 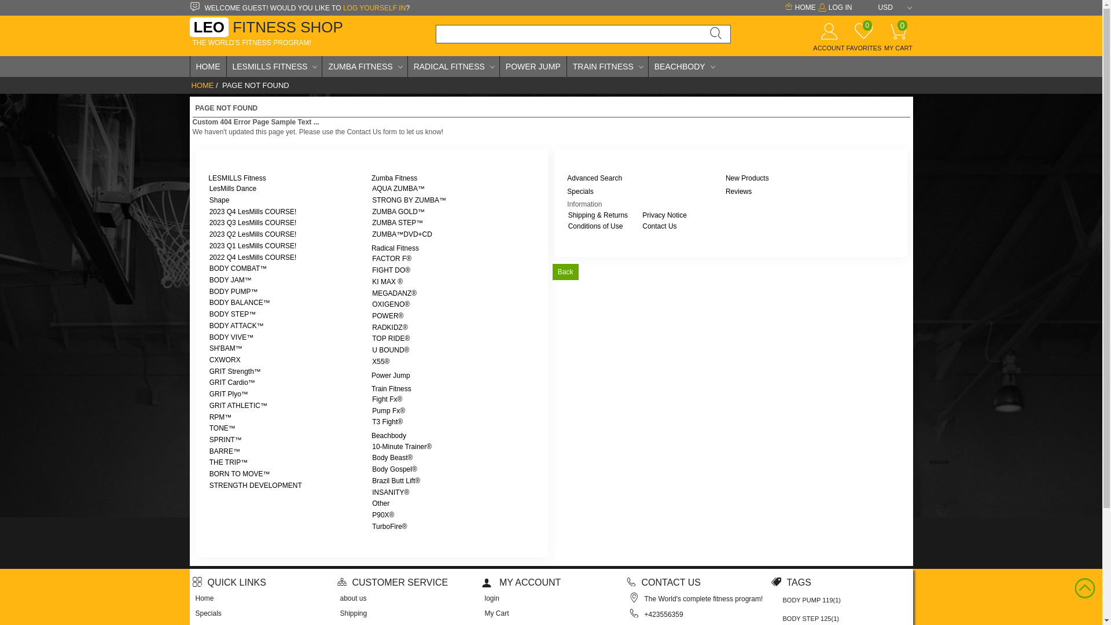 What do you see at coordinates (374, 8) in the screenshot?
I see `LOG YOURSELF IN` at bounding box center [374, 8].